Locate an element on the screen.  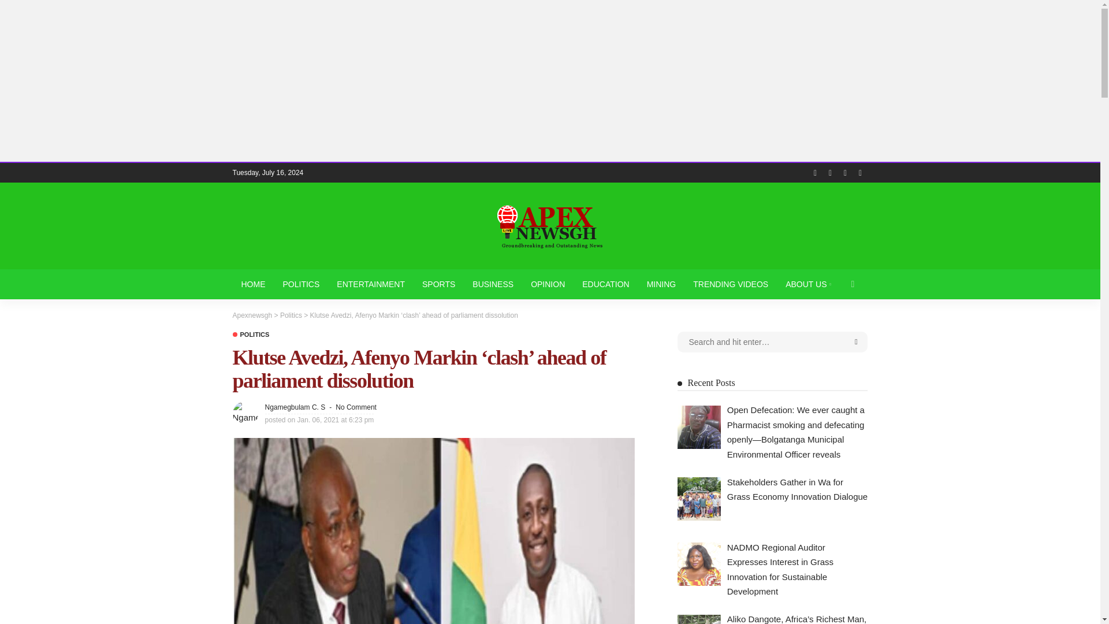
Apexnewsgh is located at coordinates (252, 315).